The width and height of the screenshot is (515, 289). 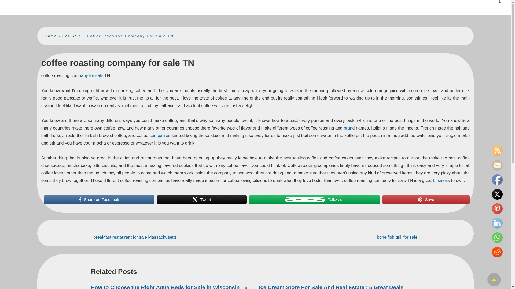 What do you see at coordinates (420, 199) in the screenshot?
I see `coffee roasting company for sale TN 4` at bounding box center [420, 199].